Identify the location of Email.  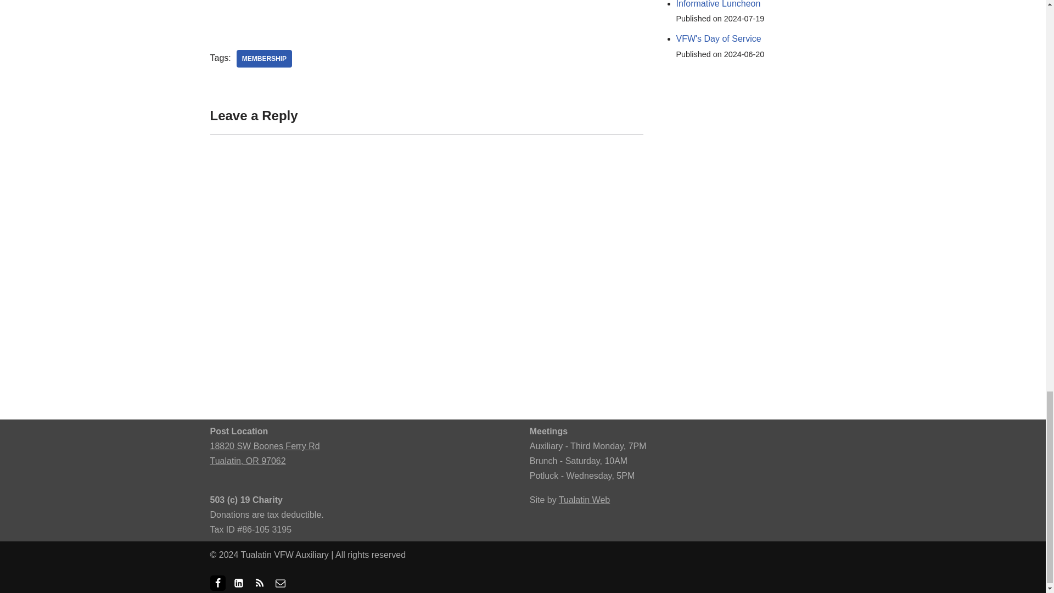
(280, 583).